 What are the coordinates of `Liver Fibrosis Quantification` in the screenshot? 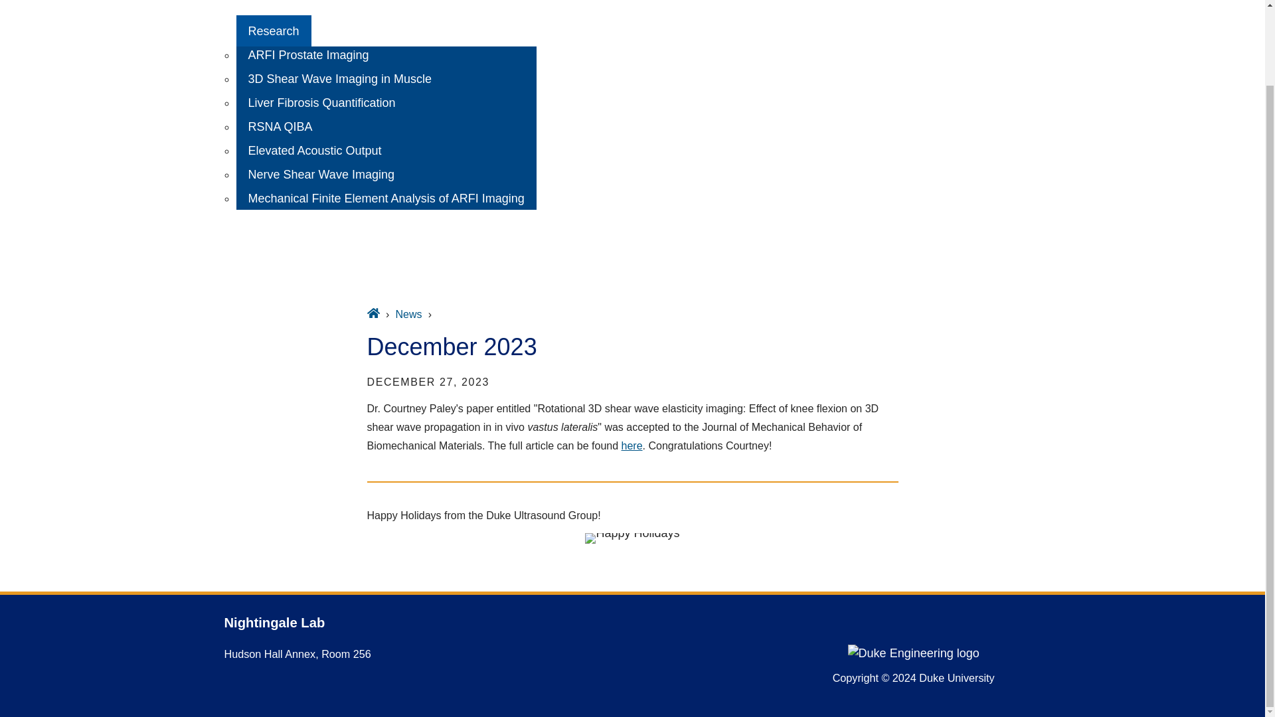 It's located at (321, 102).